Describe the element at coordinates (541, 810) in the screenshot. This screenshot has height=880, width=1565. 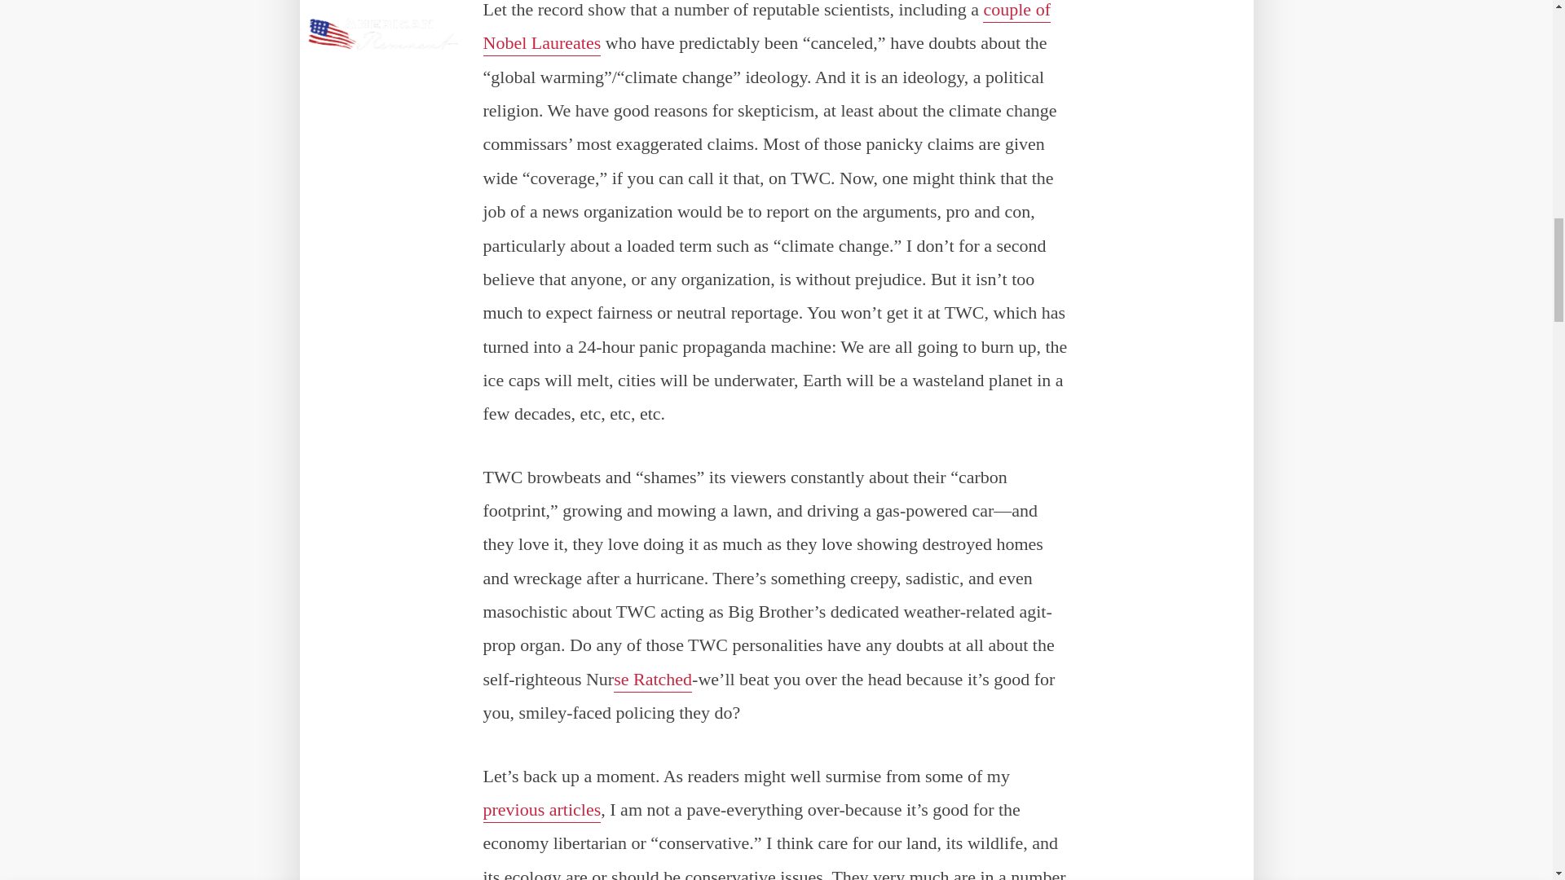
I see `previous articles` at that location.